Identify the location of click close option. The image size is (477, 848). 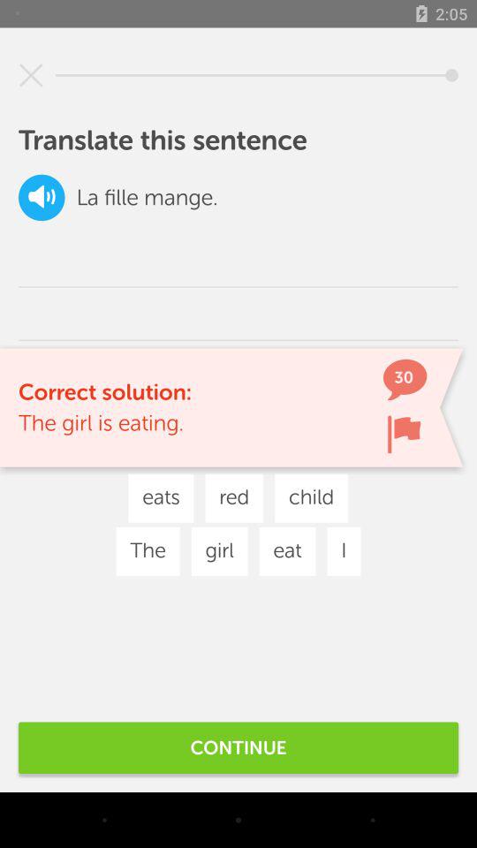
(31, 75).